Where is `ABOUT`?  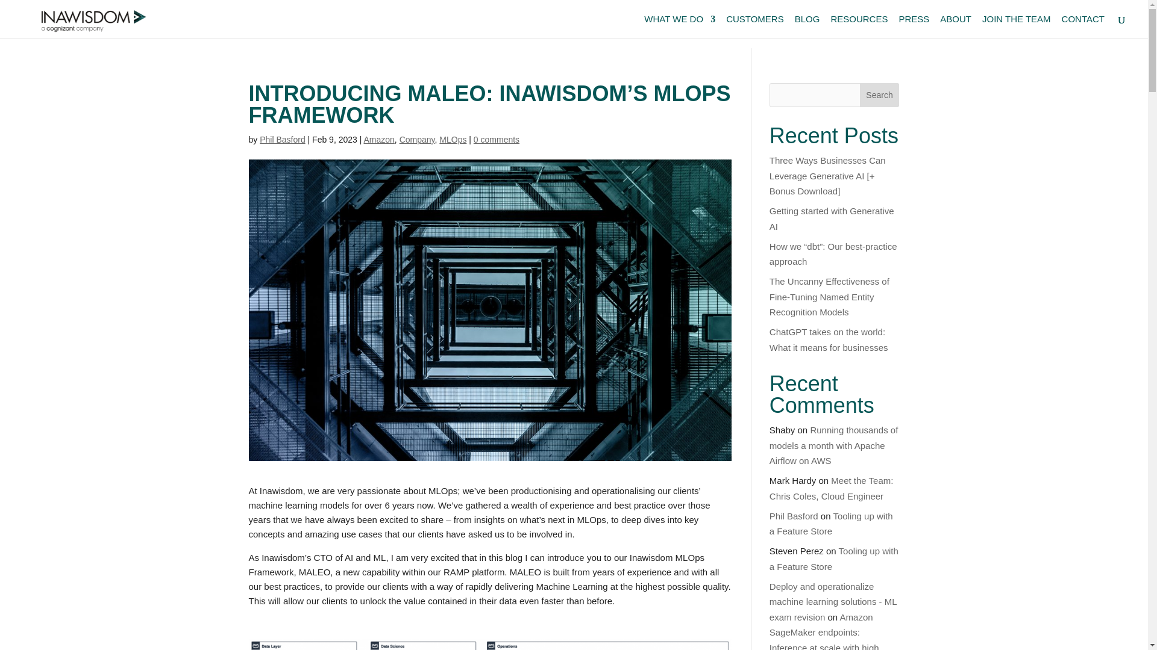 ABOUT is located at coordinates (956, 26).